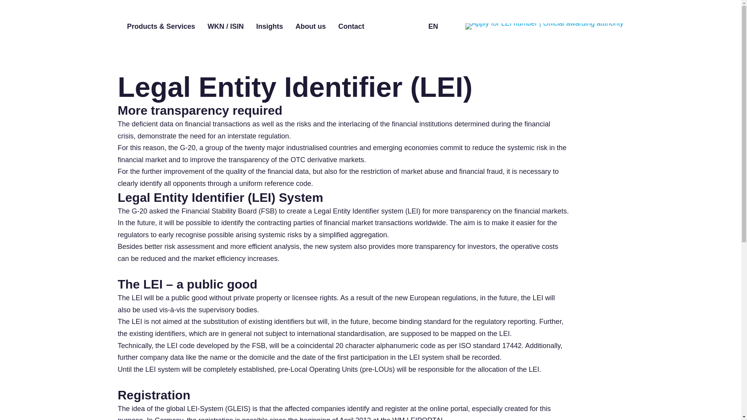  I want to click on the WM LEIPORTAL, so click(412, 418).